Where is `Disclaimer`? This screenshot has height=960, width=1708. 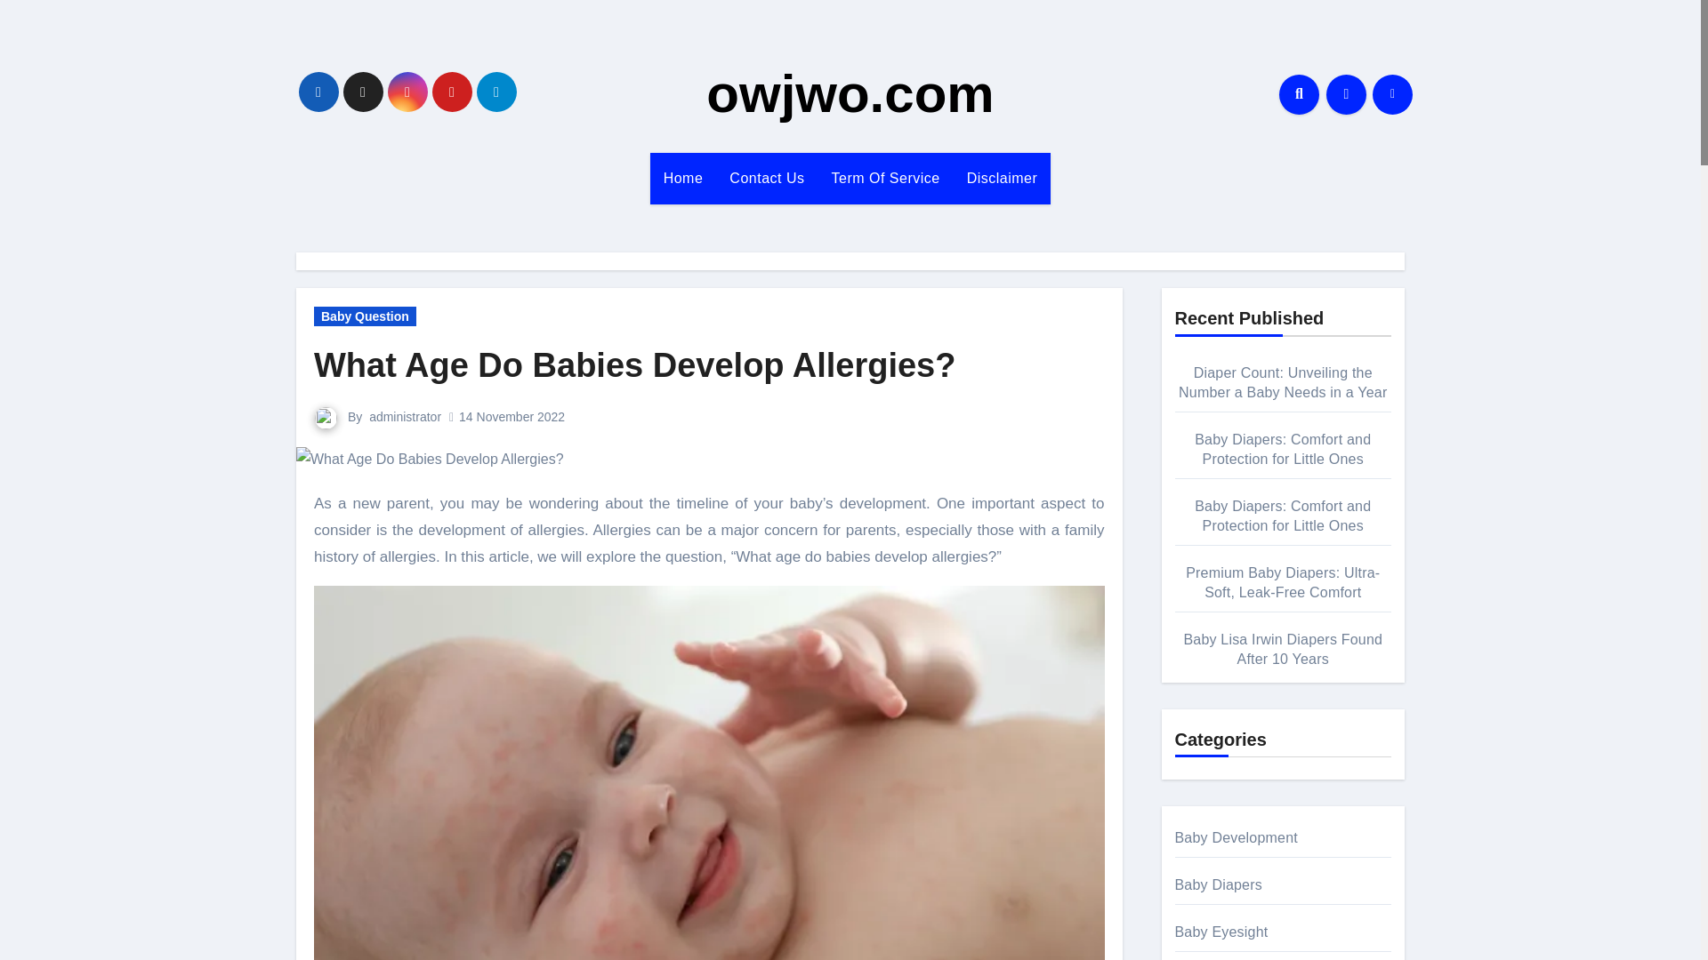
Disclaimer is located at coordinates (1002, 178).